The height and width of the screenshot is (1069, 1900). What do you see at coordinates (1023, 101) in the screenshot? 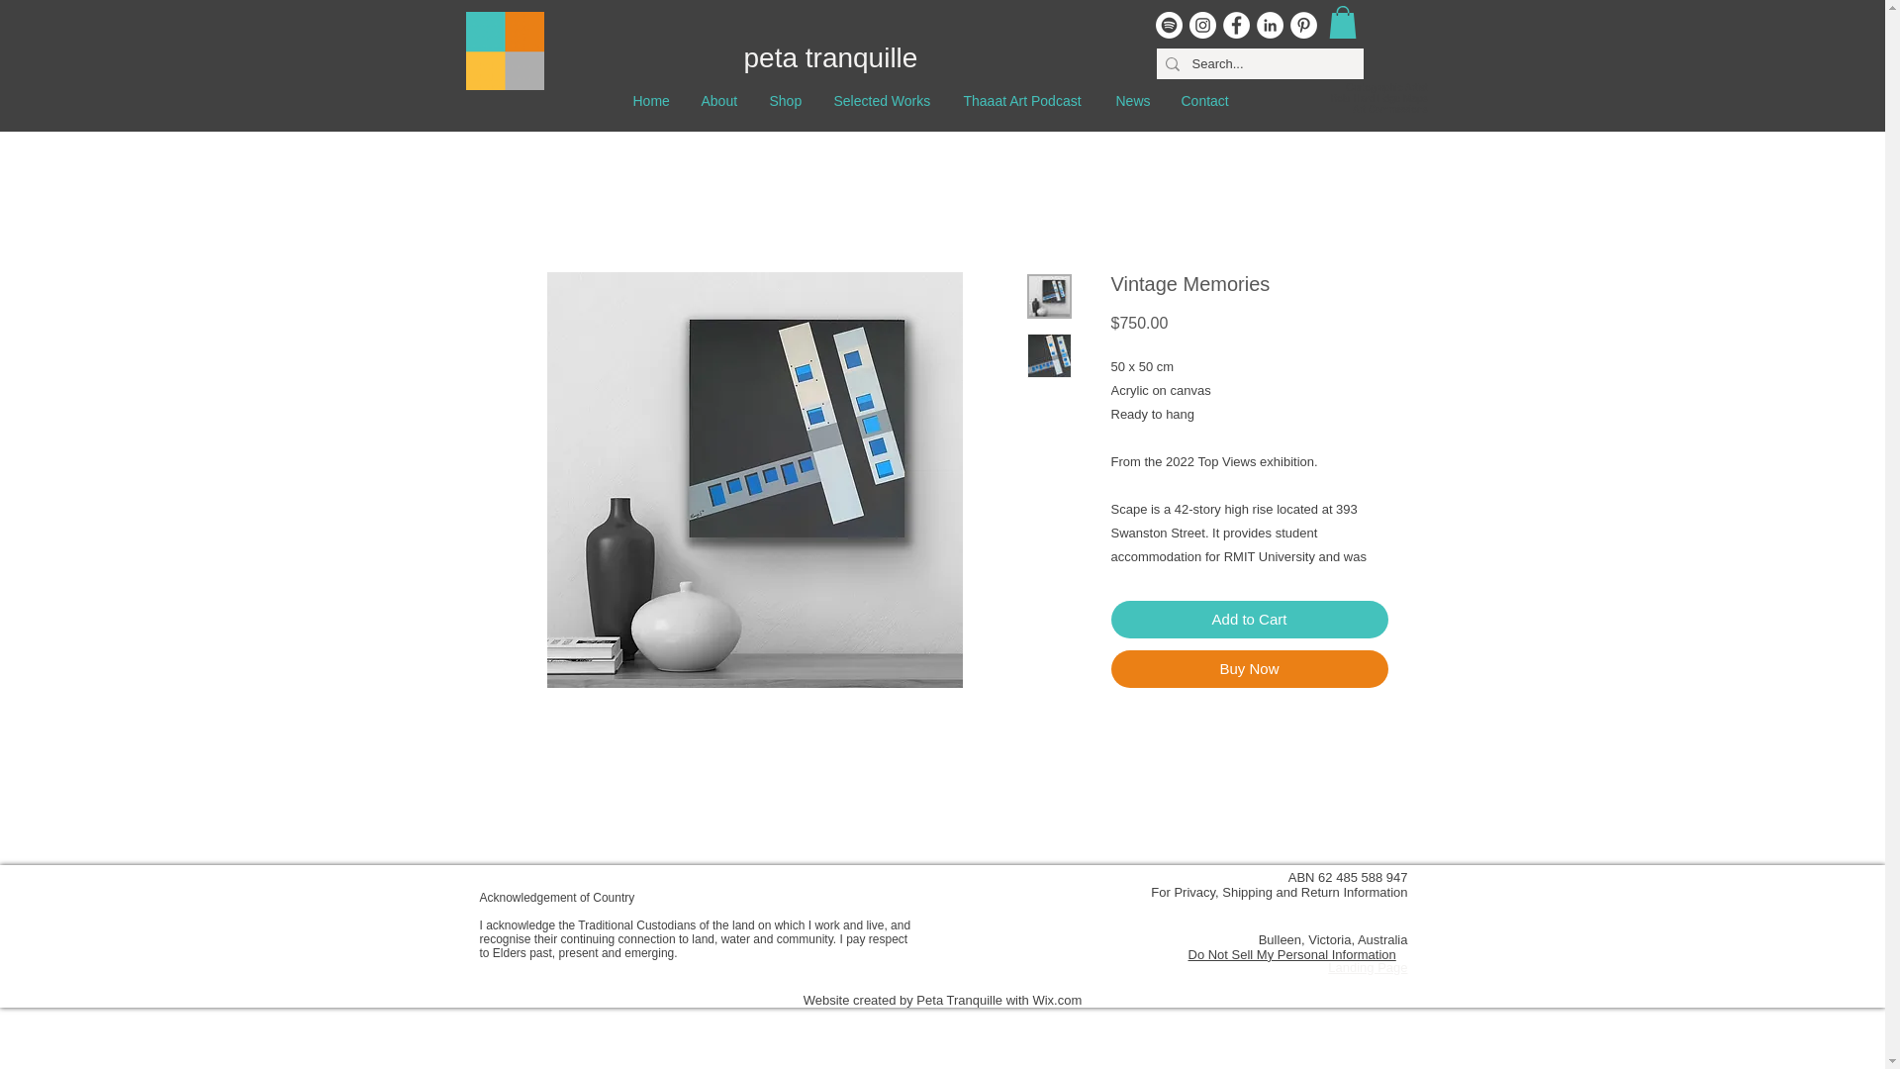
I see `Thaaat Art Podcast` at bounding box center [1023, 101].